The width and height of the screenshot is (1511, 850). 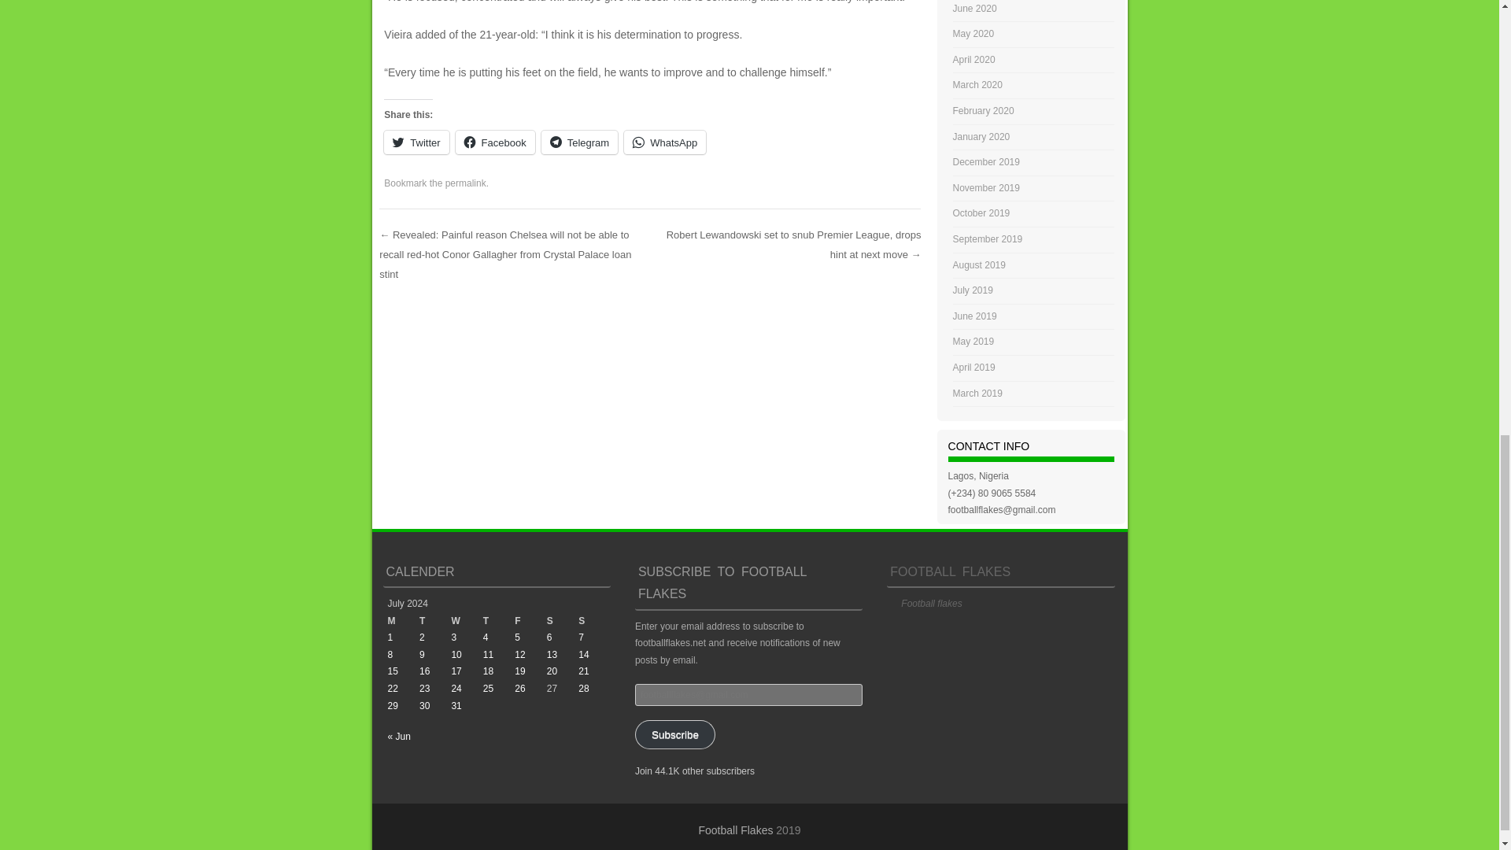 What do you see at coordinates (434, 622) in the screenshot?
I see `Tuesday` at bounding box center [434, 622].